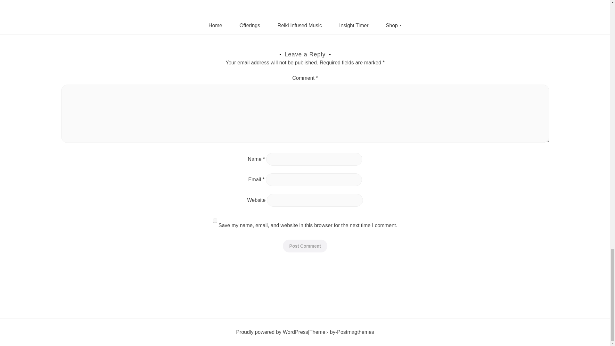 This screenshot has width=615, height=346. I want to click on Next post, so click(538, 31).